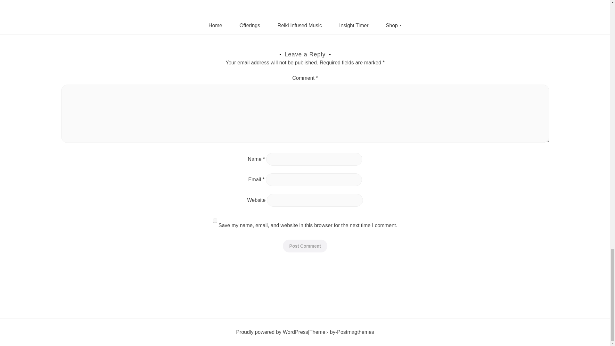 This screenshot has width=615, height=346. I want to click on Next post, so click(538, 31).